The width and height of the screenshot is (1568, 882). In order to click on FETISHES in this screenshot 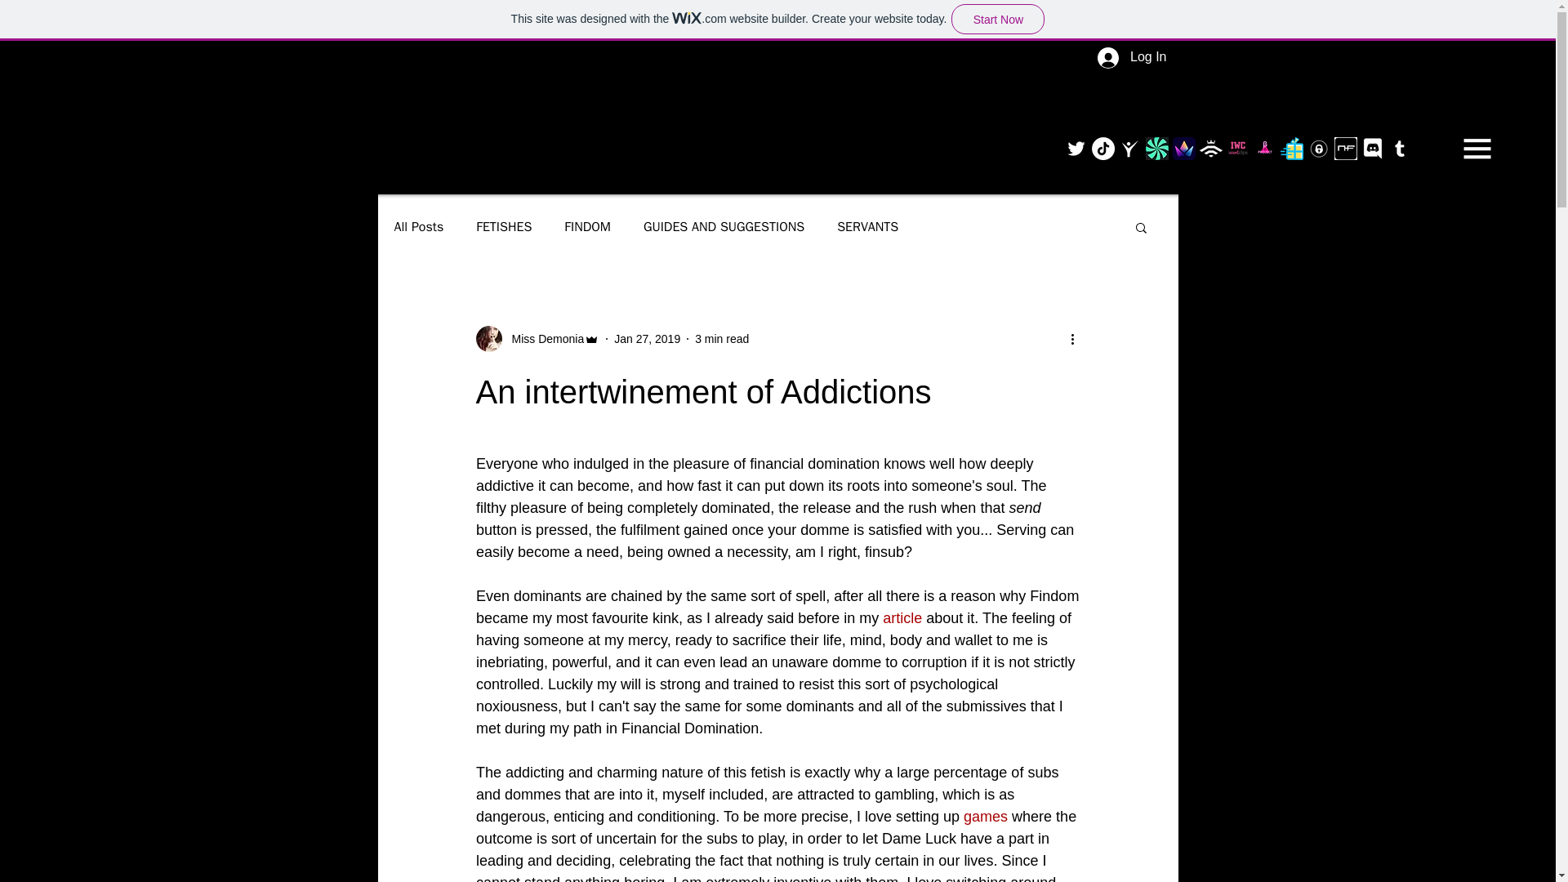, I will do `click(503, 227)`.